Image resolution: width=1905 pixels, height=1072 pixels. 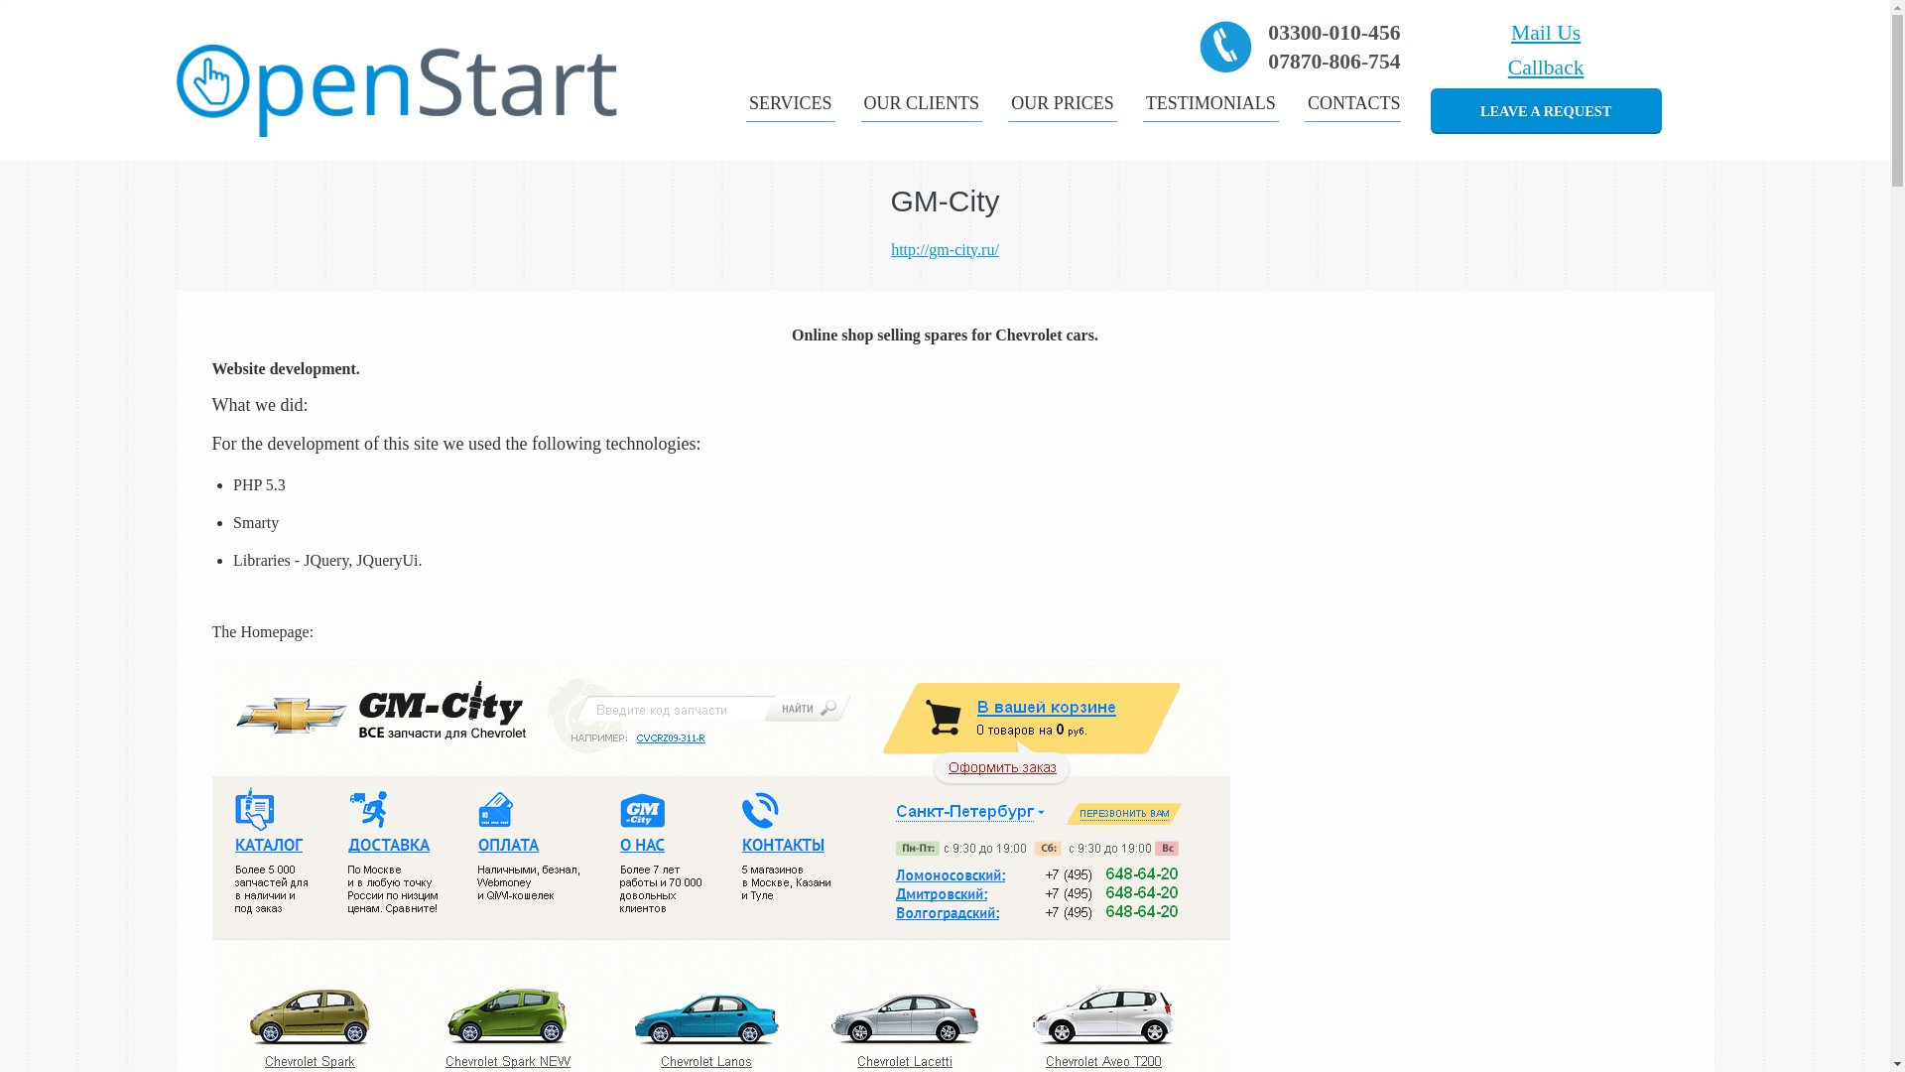 What do you see at coordinates (1546, 67) in the screenshot?
I see `Callback` at bounding box center [1546, 67].